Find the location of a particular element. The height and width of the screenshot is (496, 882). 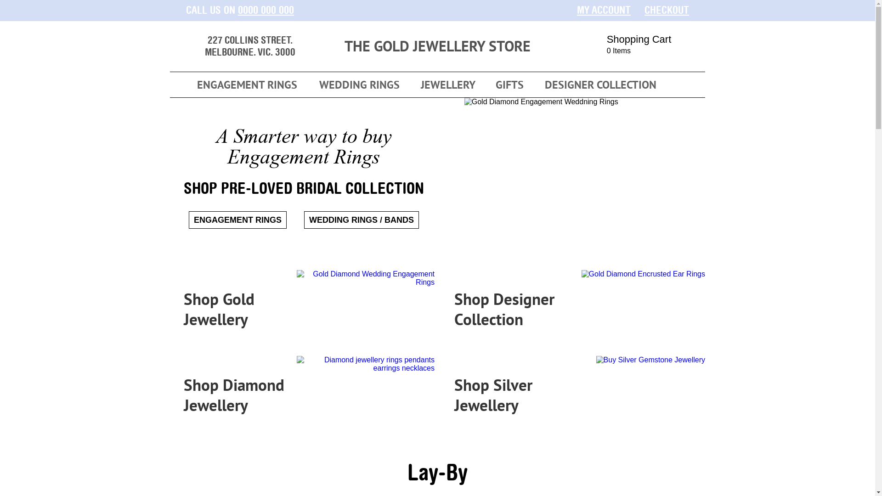

Gold Diamond Engagement Weddning Rings is located at coordinates (541, 102).